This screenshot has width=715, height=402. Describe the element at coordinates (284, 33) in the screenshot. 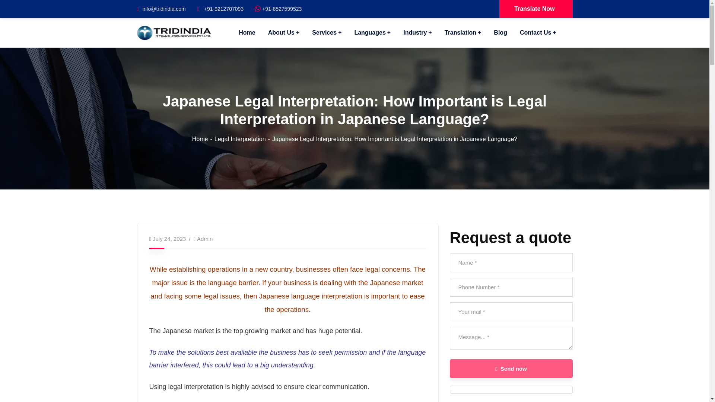

I see `About Us` at that location.